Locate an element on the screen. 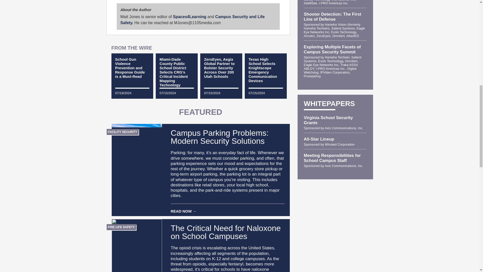 The height and width of the screenshot is (272, 483). Campus Parking Problems: Modern Security Solutions is located at coordinates (198, 137).